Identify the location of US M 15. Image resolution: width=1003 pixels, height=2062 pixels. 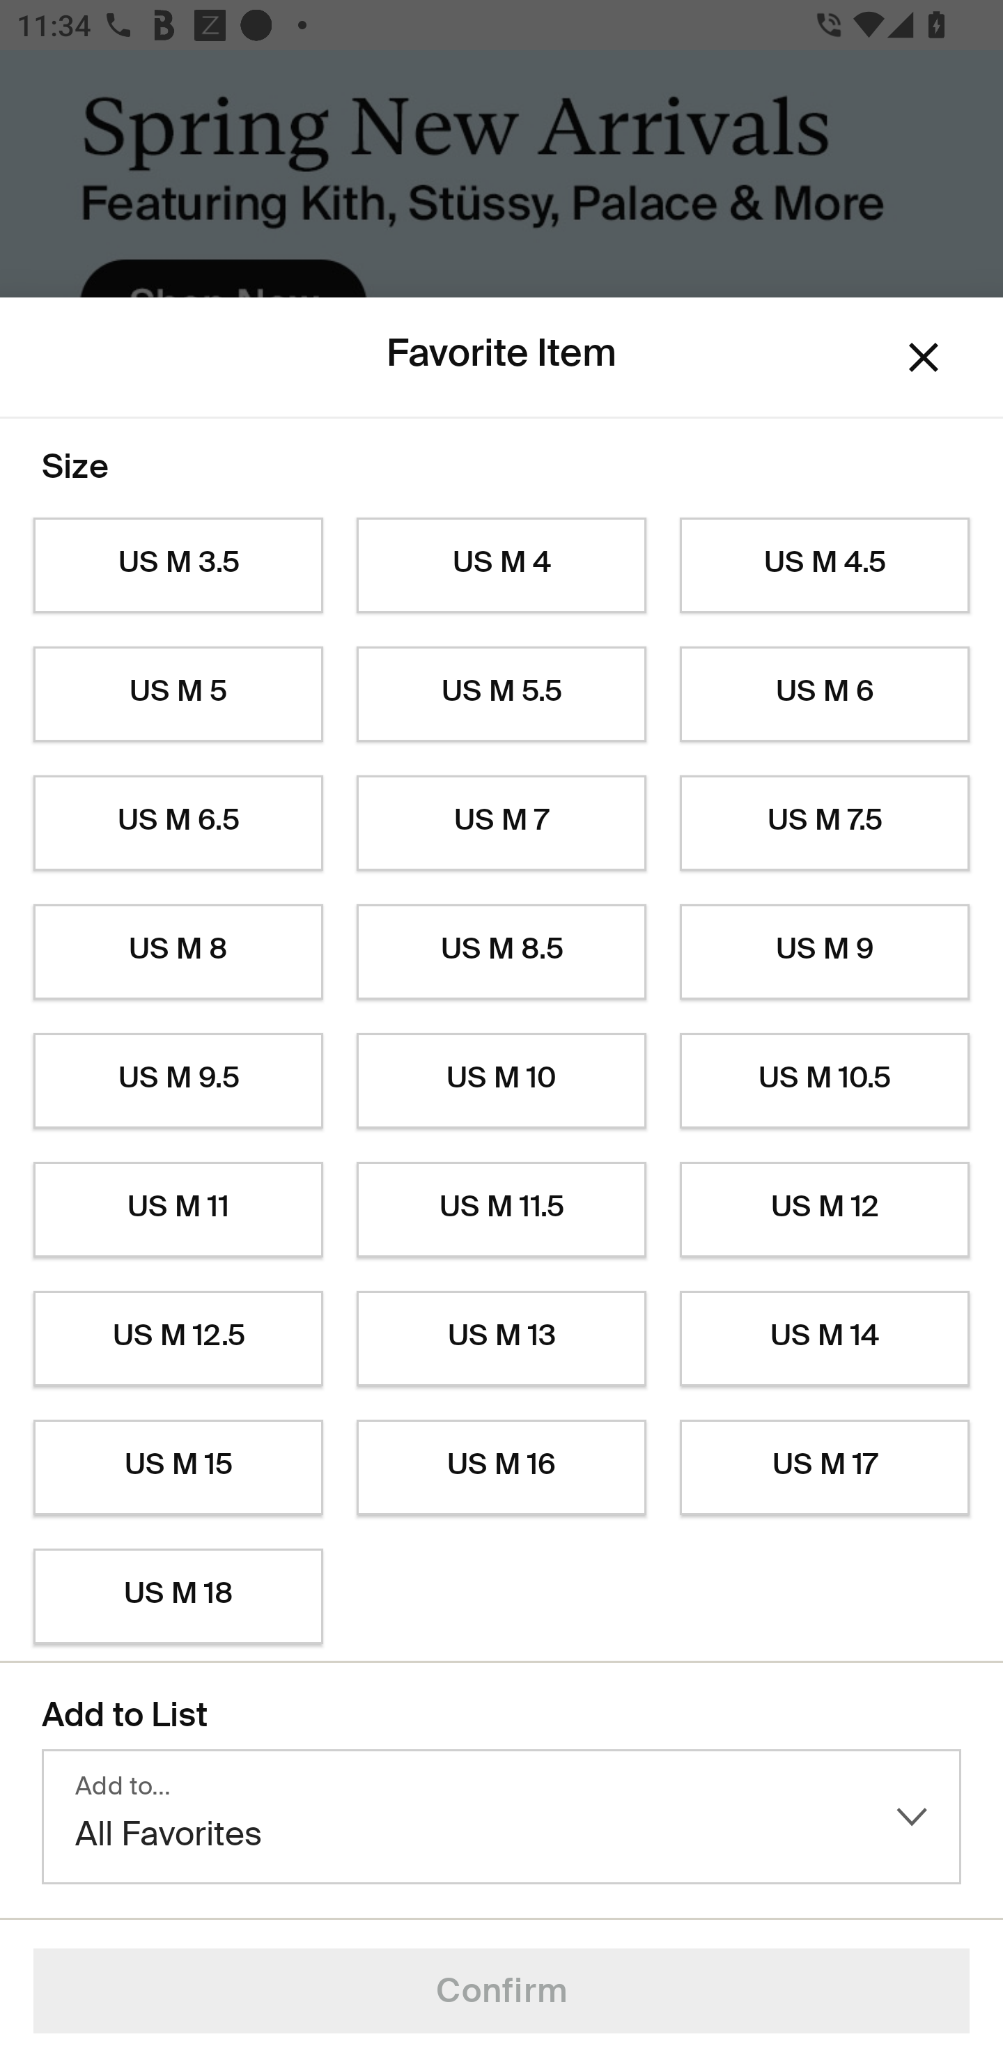
(178, 1468).